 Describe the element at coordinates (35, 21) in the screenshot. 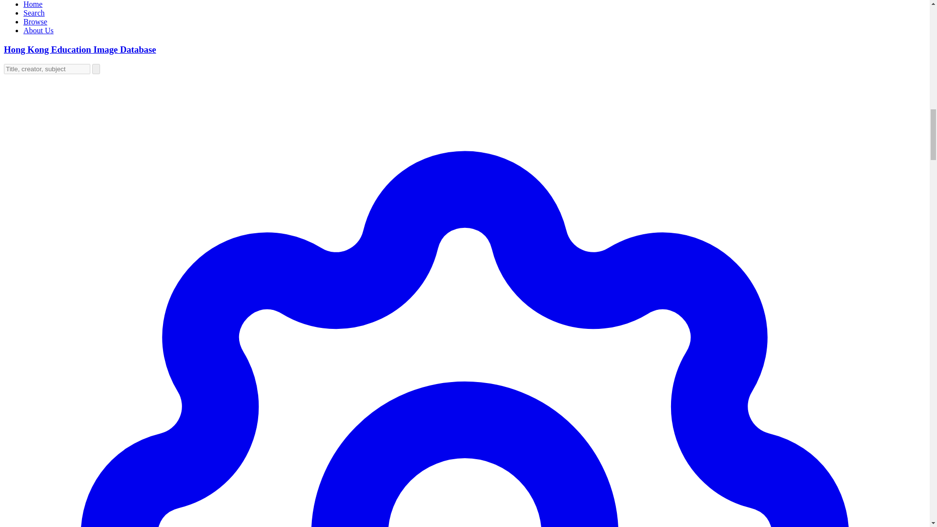

I see `Browse` at that location.